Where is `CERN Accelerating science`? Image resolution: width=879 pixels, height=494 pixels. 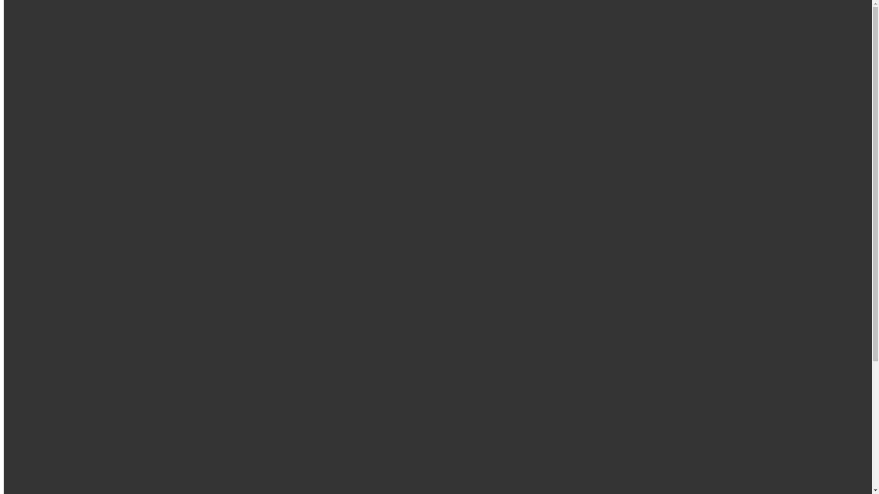 CERN Accelerating science is located at coordinates (89, 30).